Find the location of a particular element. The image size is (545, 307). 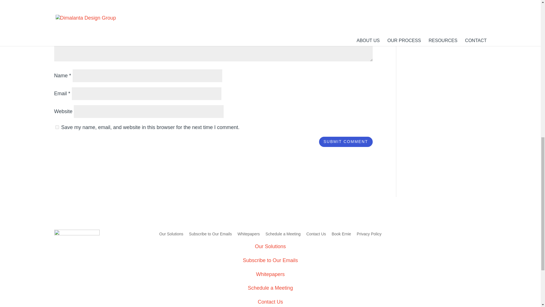

Follow on LinkedIn is located at coordinates (438, 234).